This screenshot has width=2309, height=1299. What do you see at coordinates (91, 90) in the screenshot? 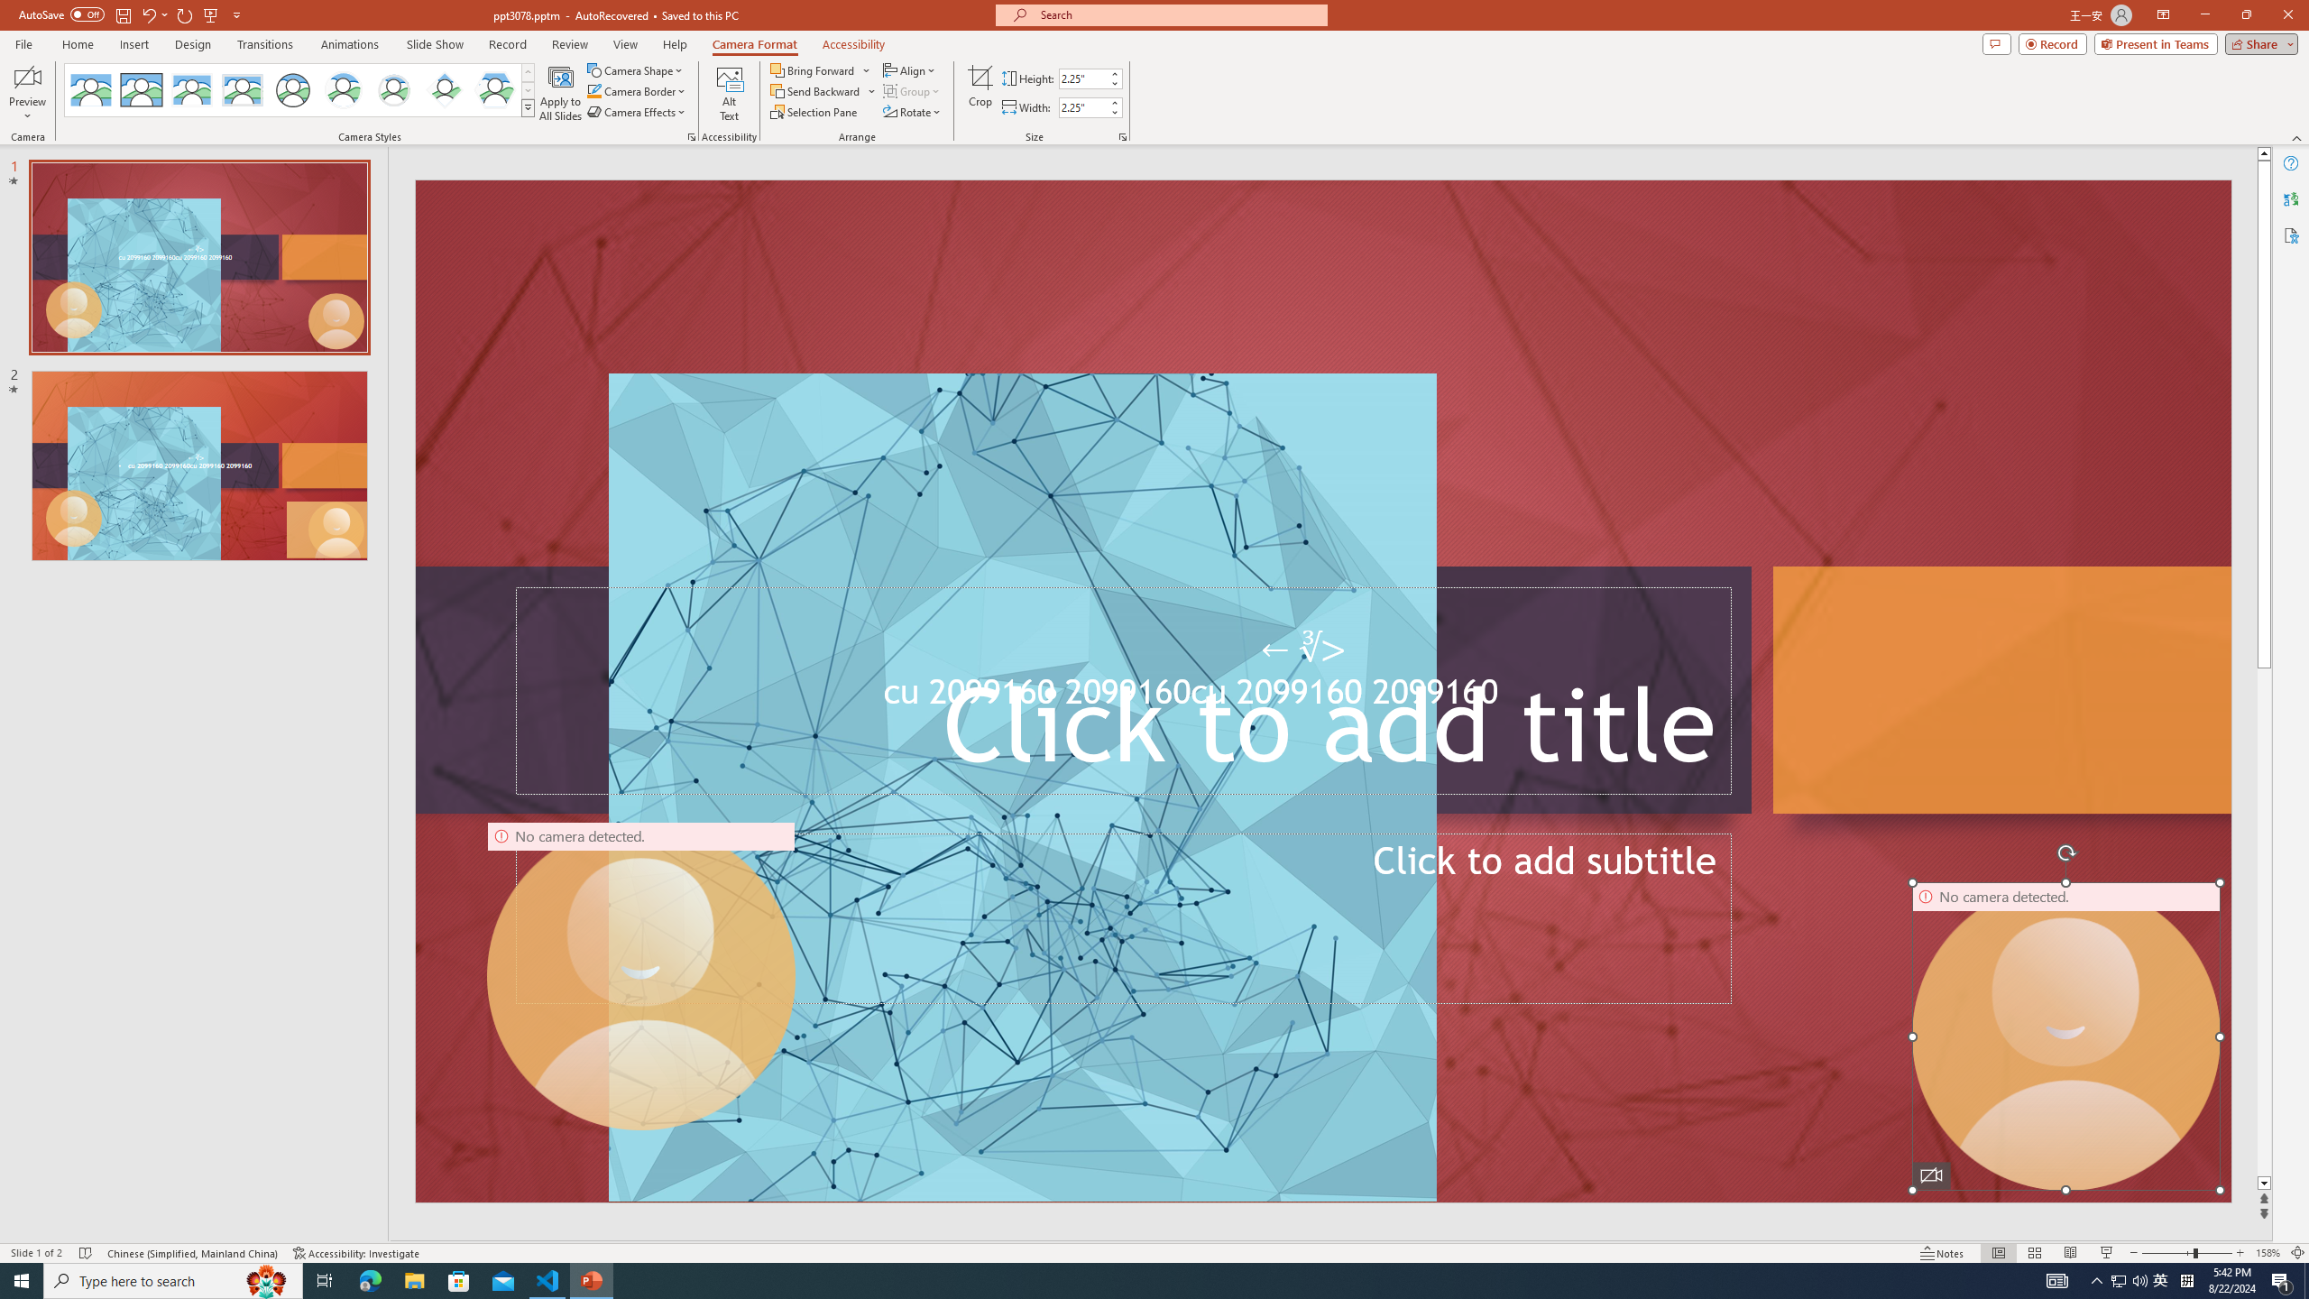
I see `No Style` at bounding box center [91, 90].